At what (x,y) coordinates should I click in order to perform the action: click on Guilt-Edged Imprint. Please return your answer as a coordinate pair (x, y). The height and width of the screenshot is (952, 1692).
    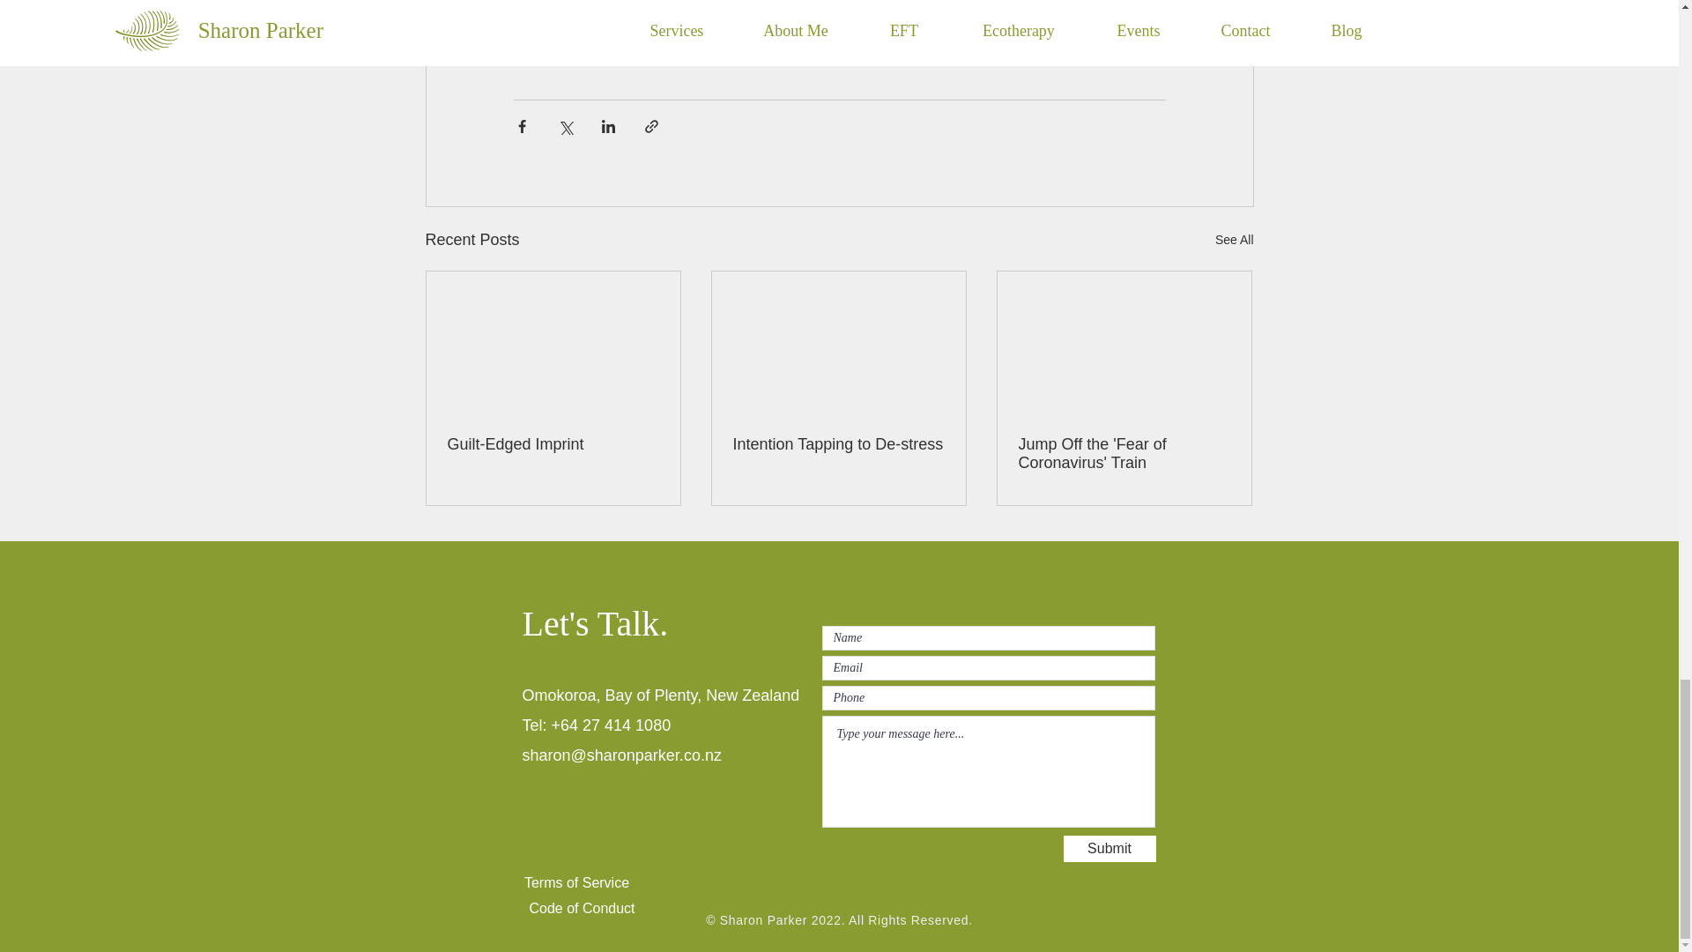
    Looking at the image, I should click on (553, 444).